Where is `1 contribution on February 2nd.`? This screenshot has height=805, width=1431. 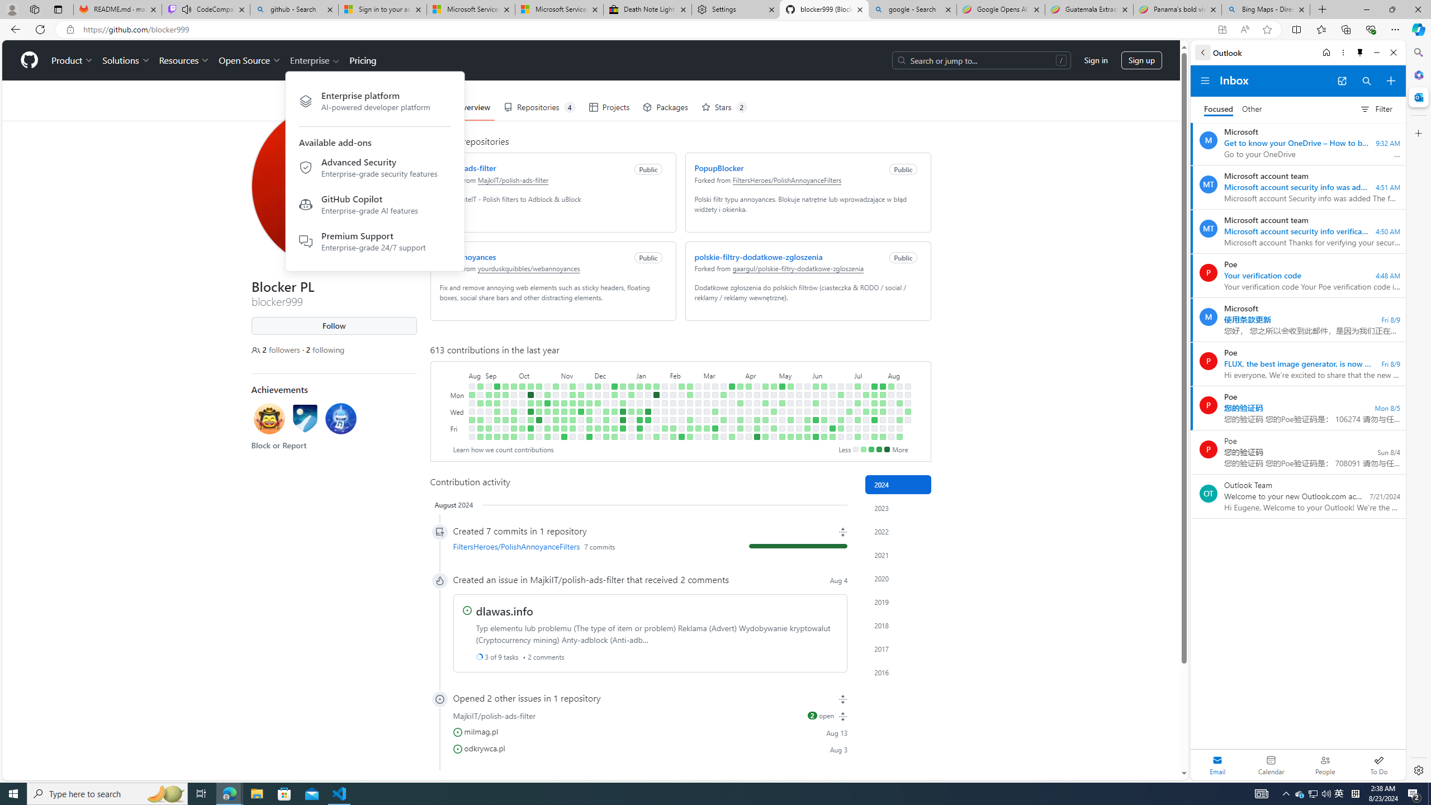 1 contribution on February 2nd. is located at coordinates (664, 428).